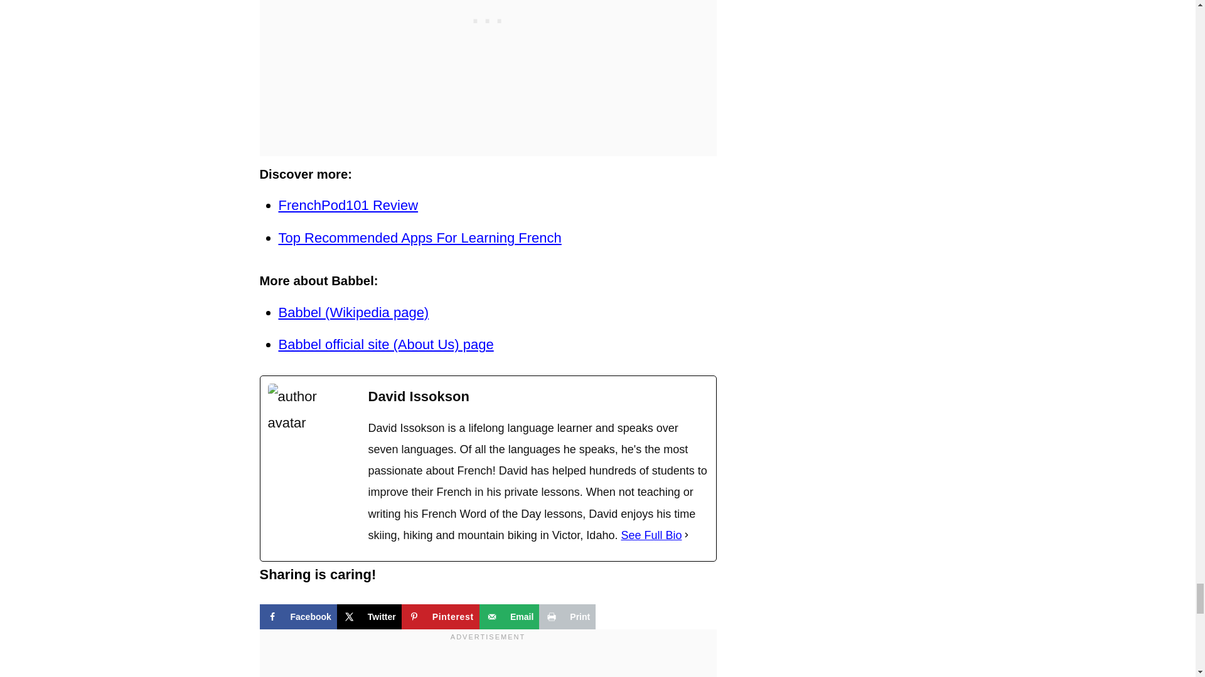  I want to click on Pinterest, so click(441, 617).